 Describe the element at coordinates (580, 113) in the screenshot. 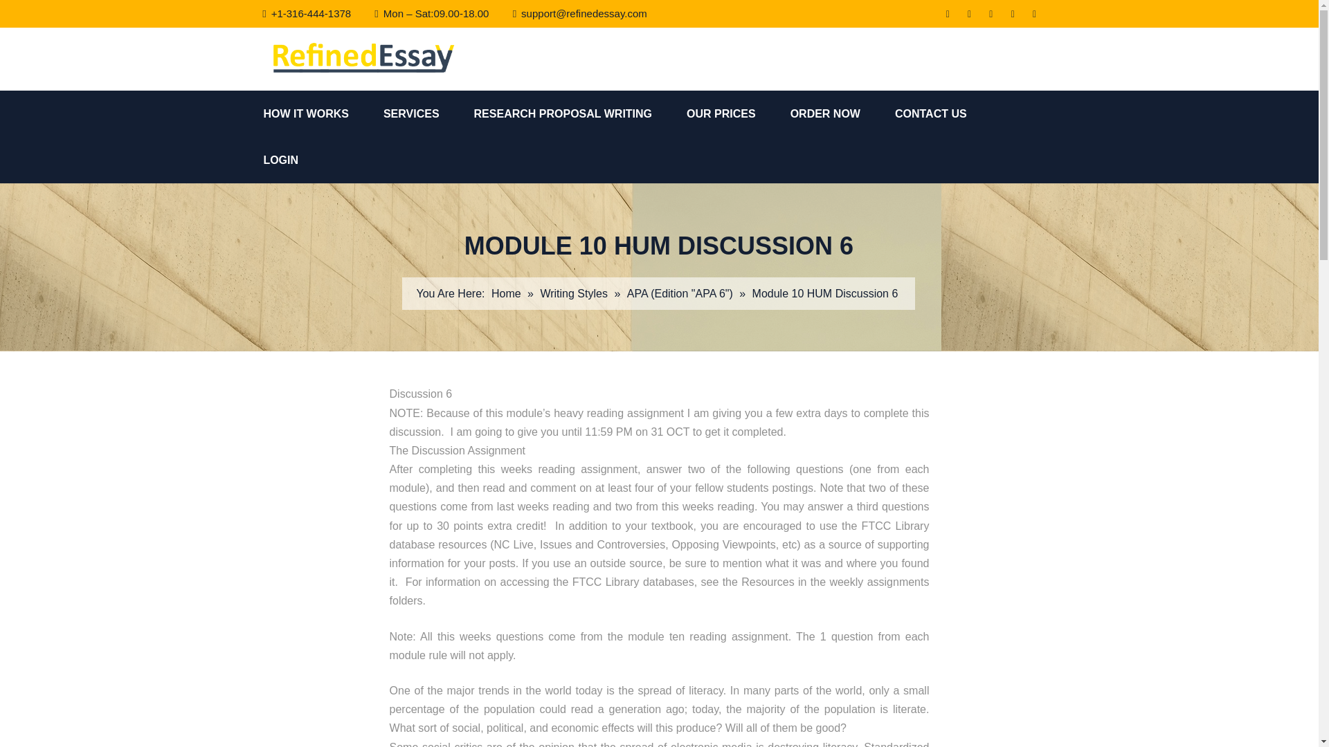

I see `RESEARCH PROPOSAL WRITING` at that location.